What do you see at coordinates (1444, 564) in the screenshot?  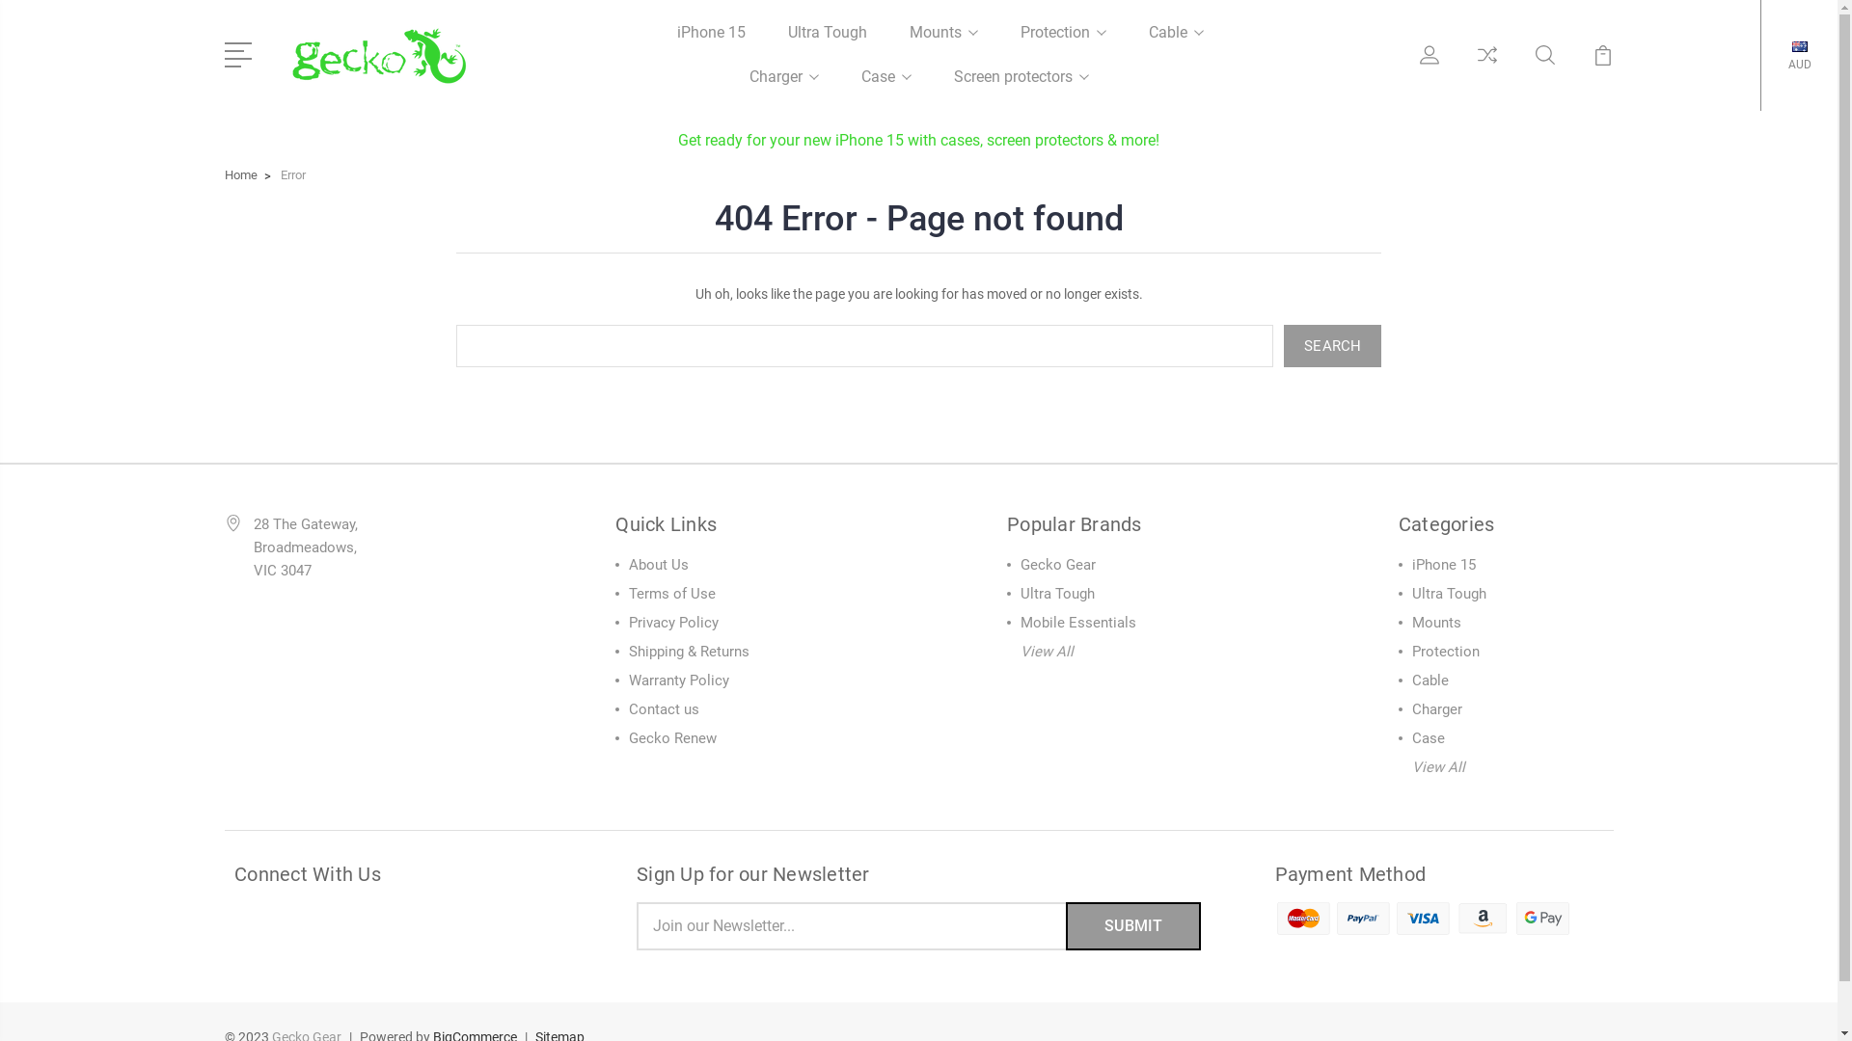 I see `iPhone 15` at bounding box center [1444, 564].